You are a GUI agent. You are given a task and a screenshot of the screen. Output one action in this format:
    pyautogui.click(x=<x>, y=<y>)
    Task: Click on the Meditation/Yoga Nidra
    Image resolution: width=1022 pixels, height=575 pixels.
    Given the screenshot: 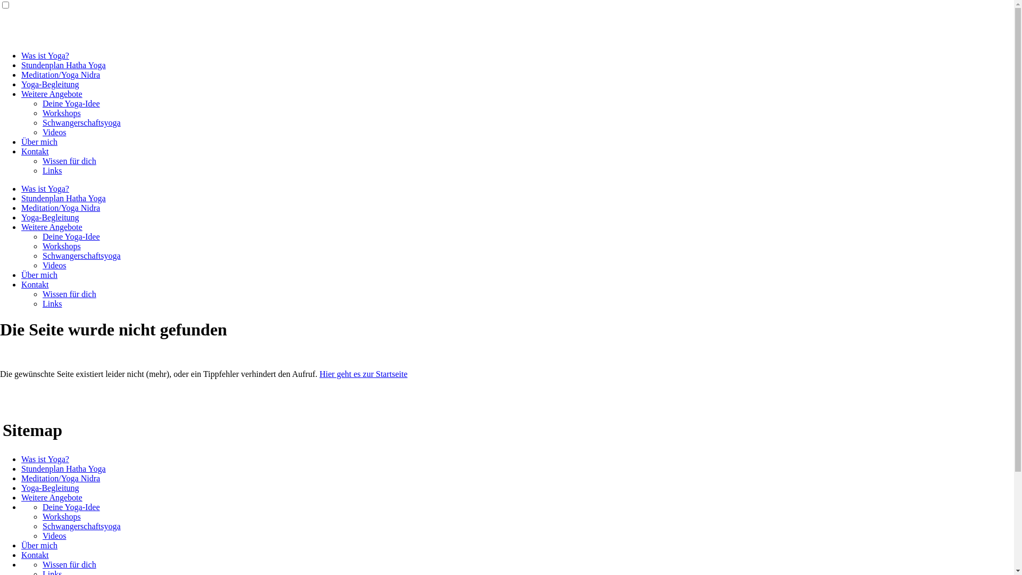 What is the action you would take?
    pyautogui.click(x=61, y=478)
    